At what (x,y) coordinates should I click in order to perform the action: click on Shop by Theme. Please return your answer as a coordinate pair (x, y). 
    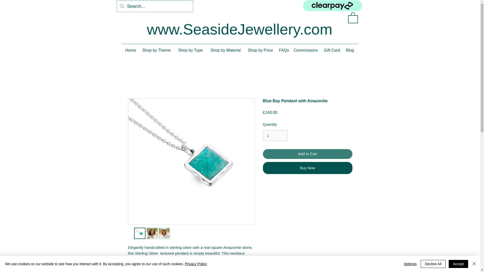
    Looking at the image, I should click on (156, 50).